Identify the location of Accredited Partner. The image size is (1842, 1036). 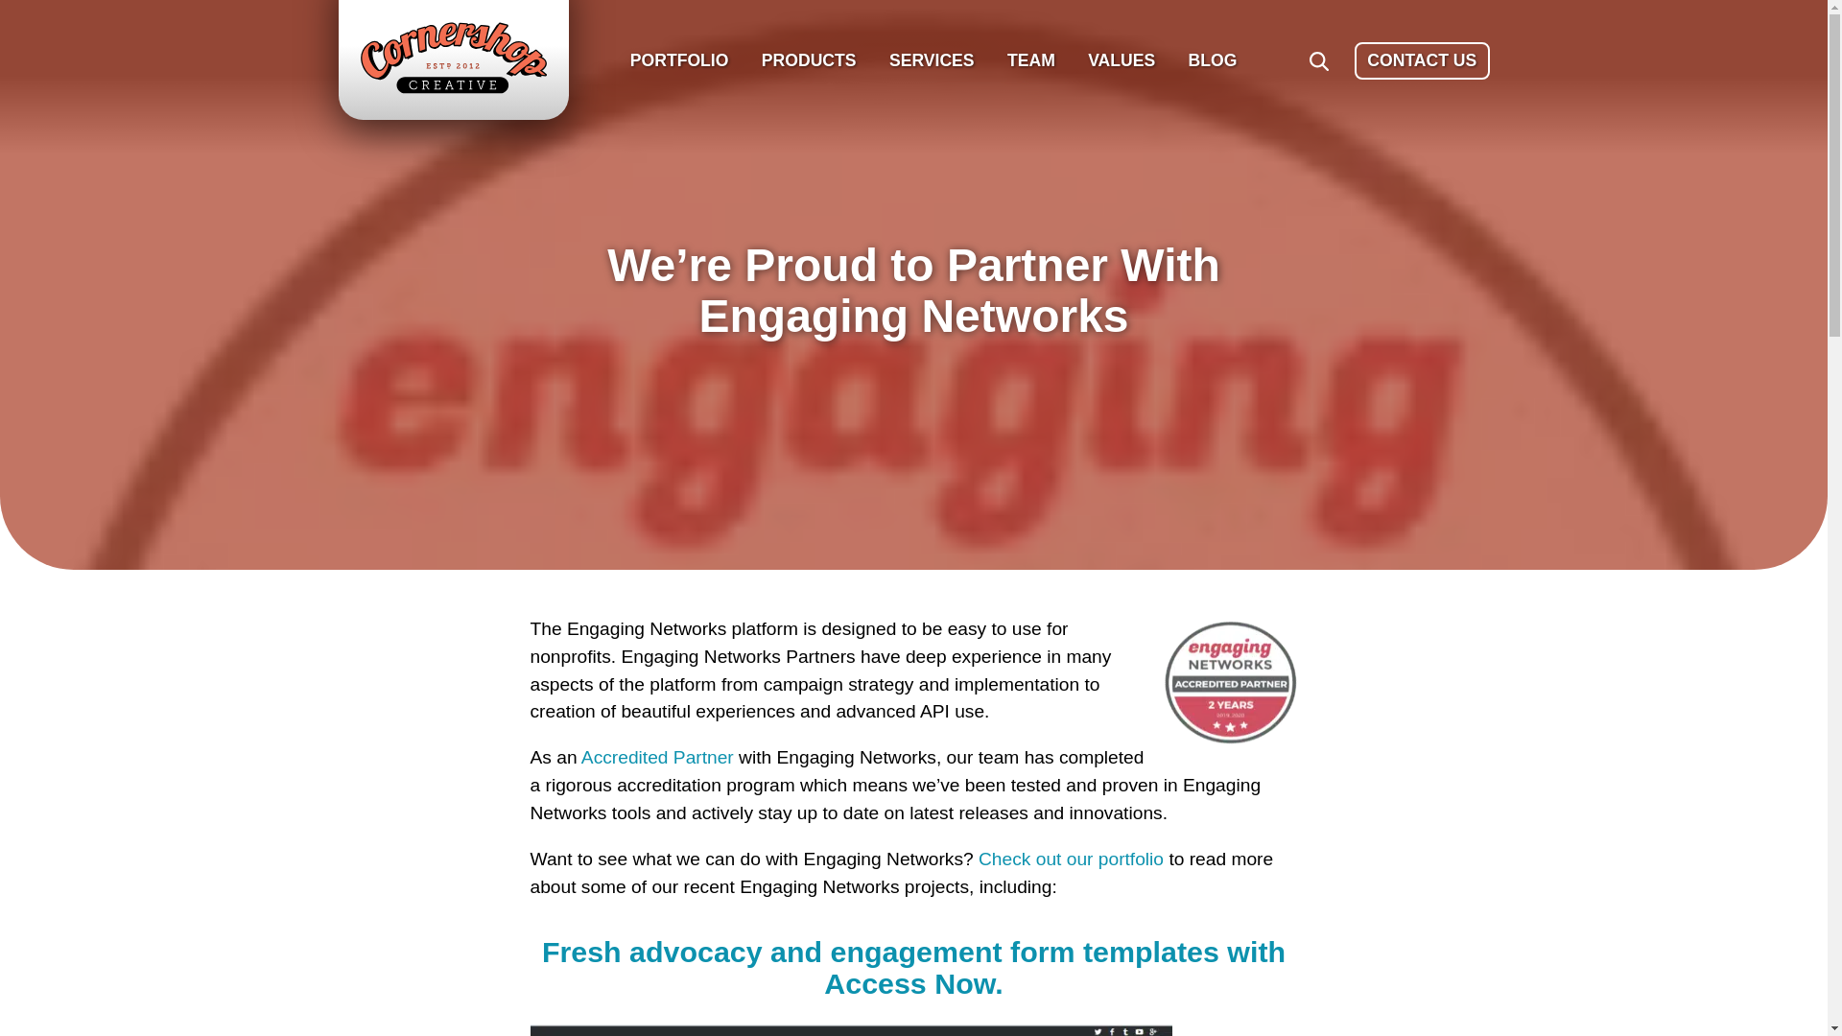
(657, 757).